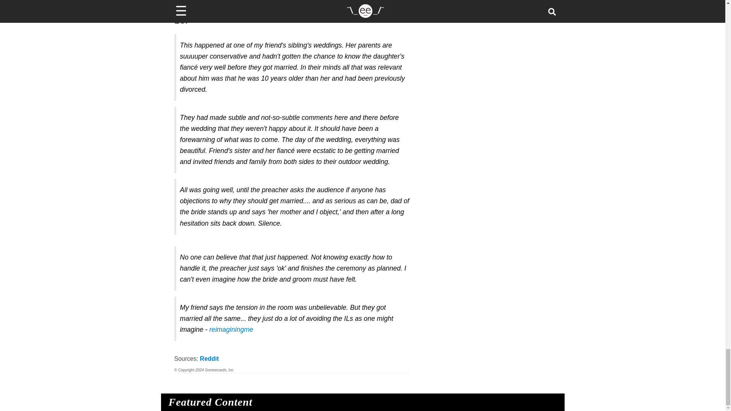 This screenshot has height=411, width=731. I want to click on reimaginingme, so click(231, 330).